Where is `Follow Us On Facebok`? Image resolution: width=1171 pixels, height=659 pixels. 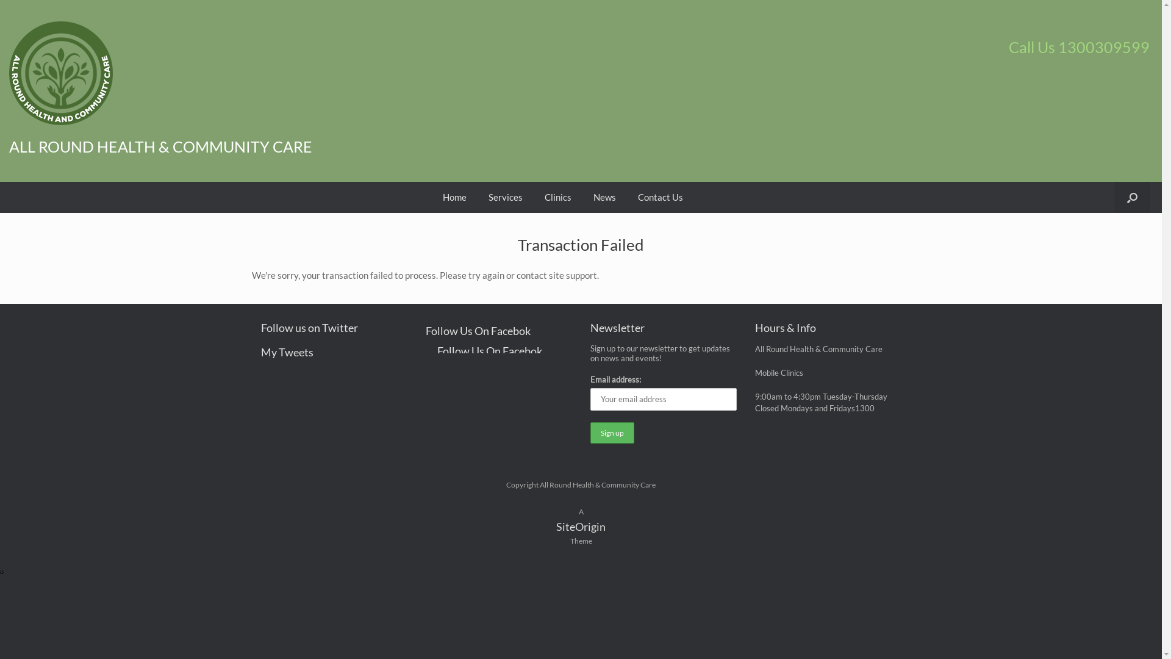 Follow Us On Facebok is located at coordinates (499, 331).